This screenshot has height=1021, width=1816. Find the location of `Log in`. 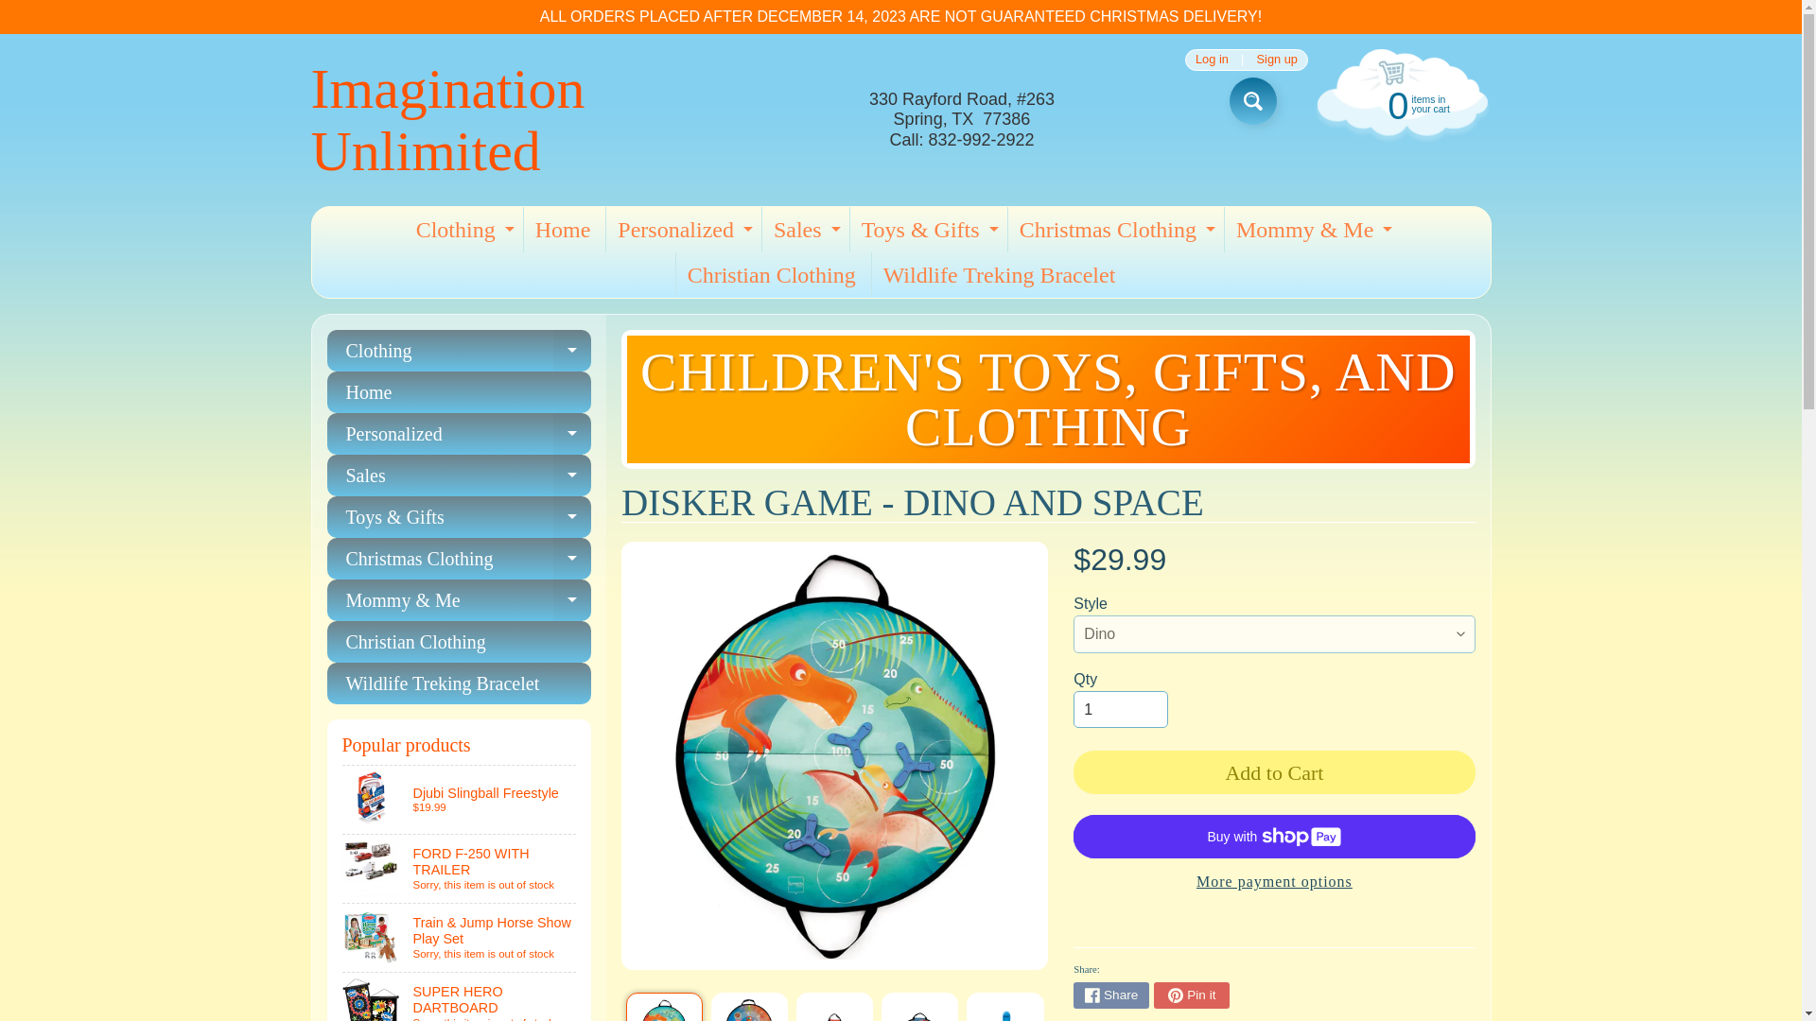

Log in is located at coordinates (1211, 61).